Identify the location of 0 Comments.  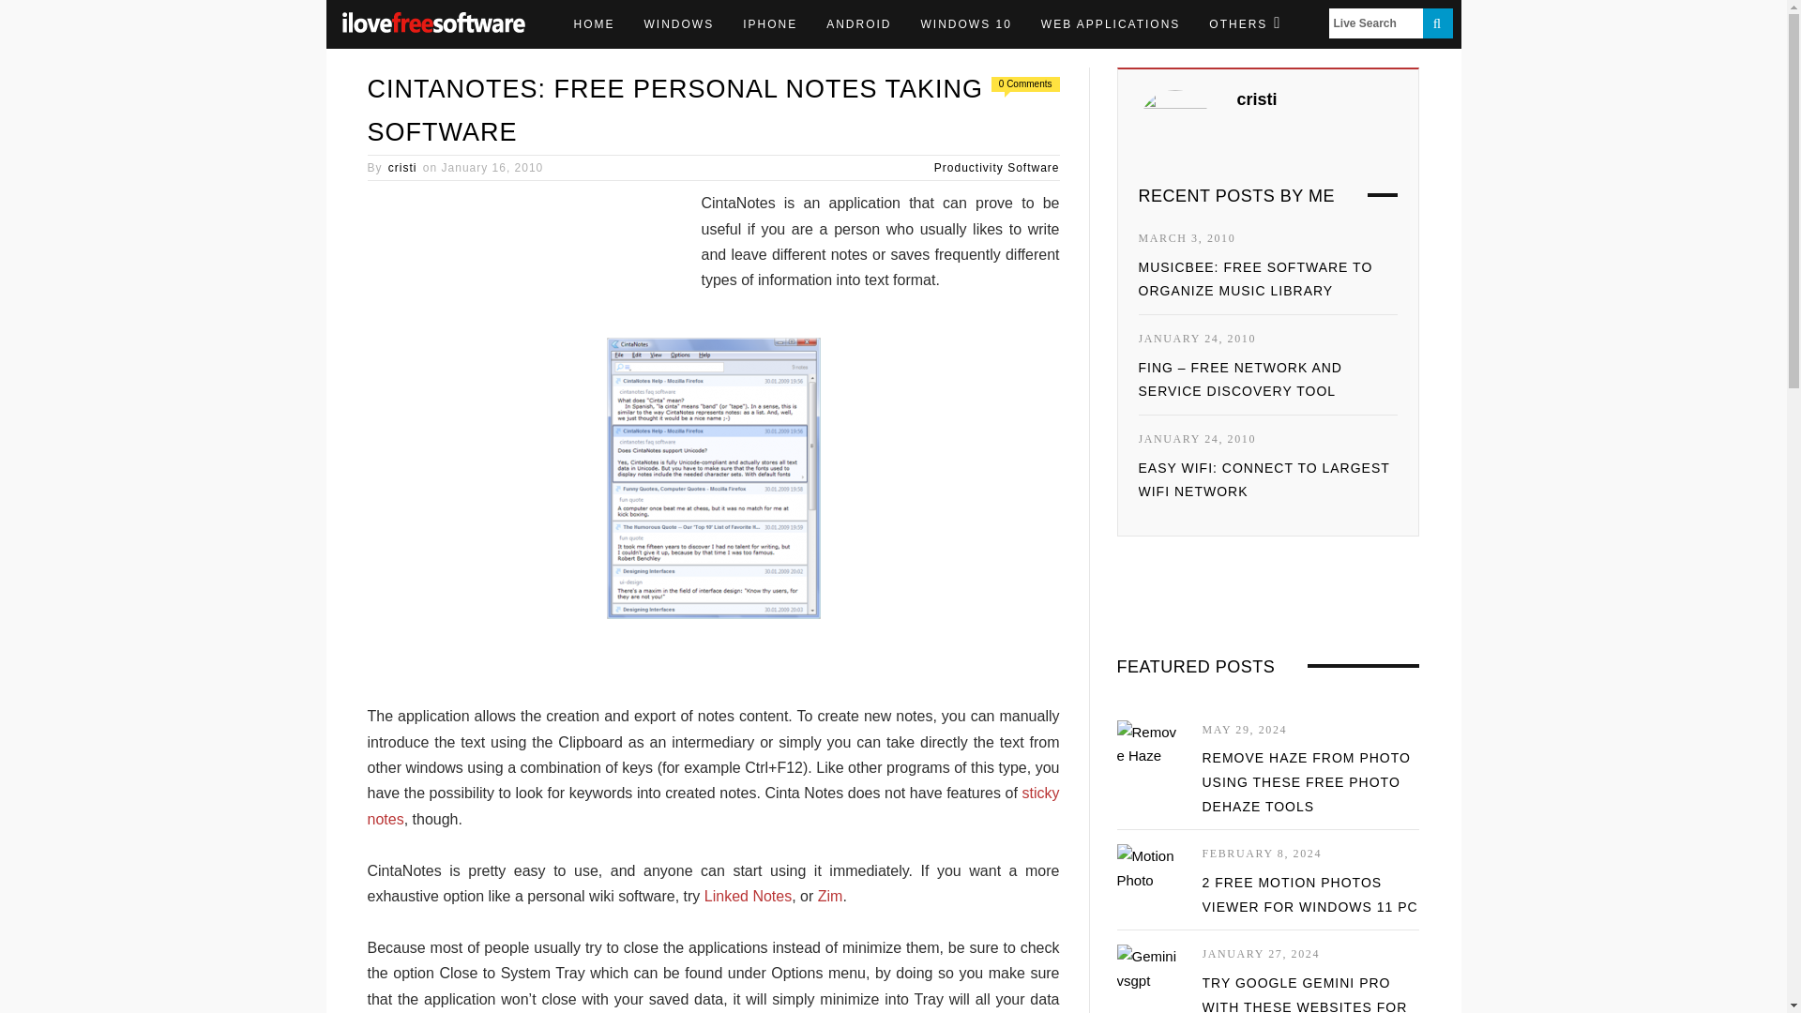
(1025, 84).